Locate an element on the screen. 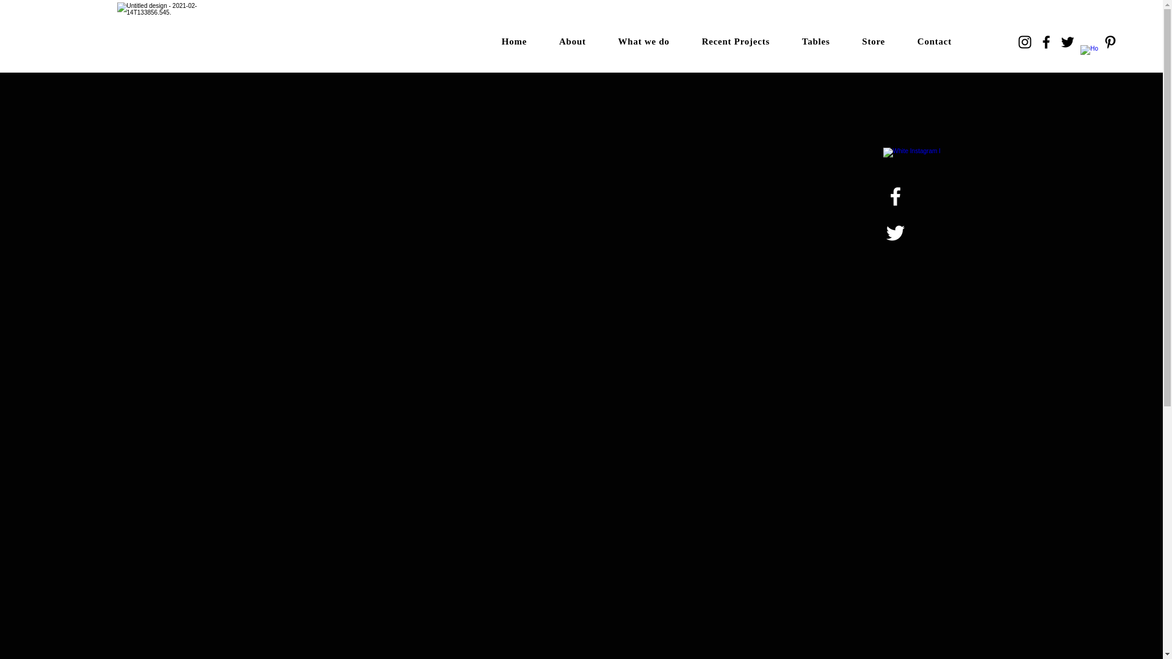  Store is located at coordinates (874, 41).